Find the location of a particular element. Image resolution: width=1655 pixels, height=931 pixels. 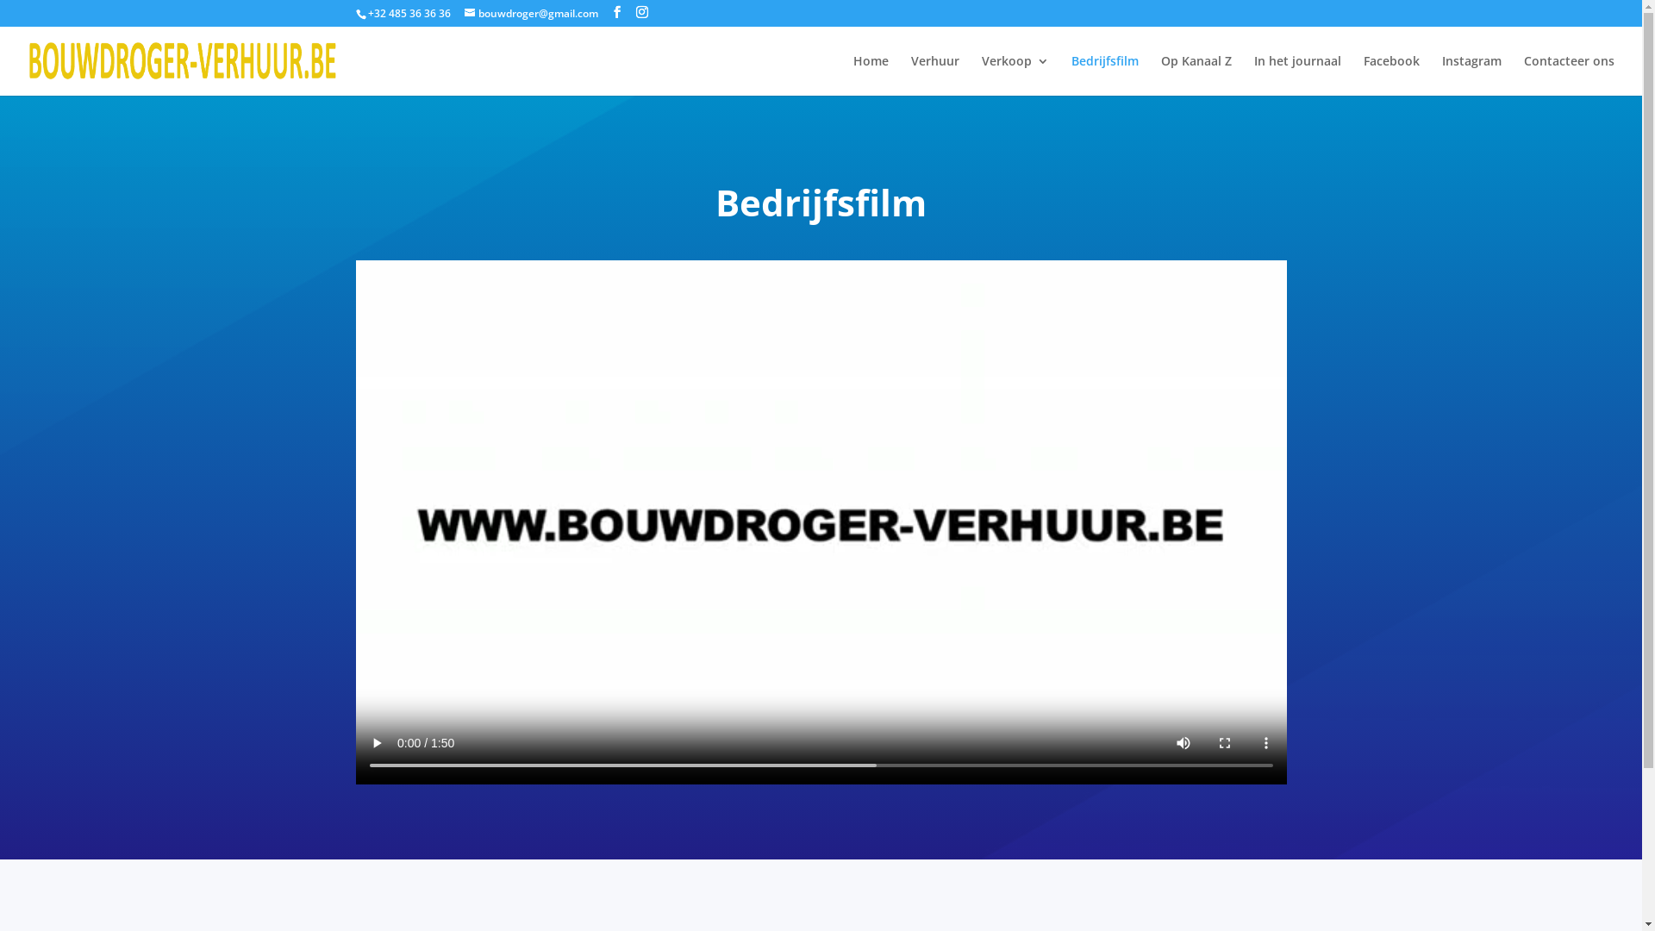

Bedrijfsfilm is located at coordinates (1105, 76).